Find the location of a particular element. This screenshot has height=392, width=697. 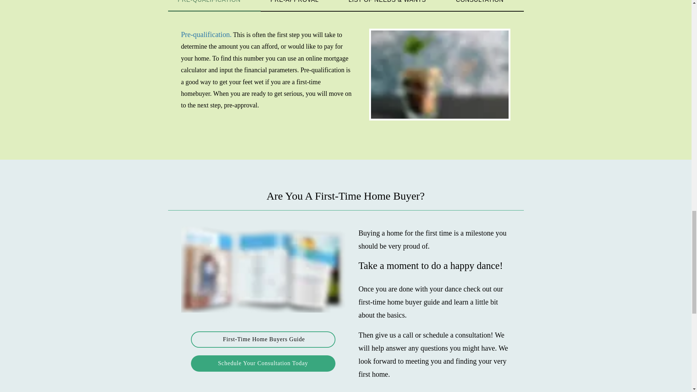

Schedule Your Consultation Today is located at coordinates (263, 363).